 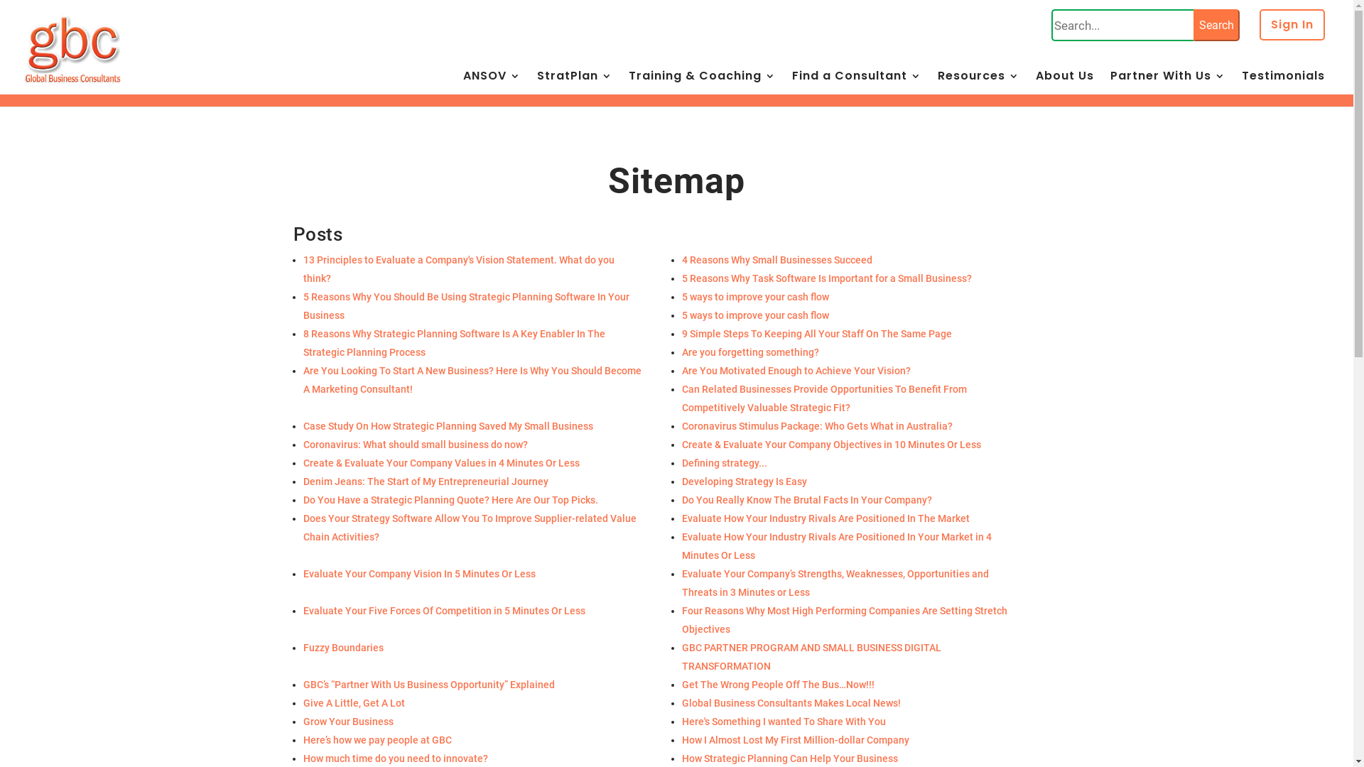 I want to click on 5 ways to improve your cash flow, so click(x=852, y=297).